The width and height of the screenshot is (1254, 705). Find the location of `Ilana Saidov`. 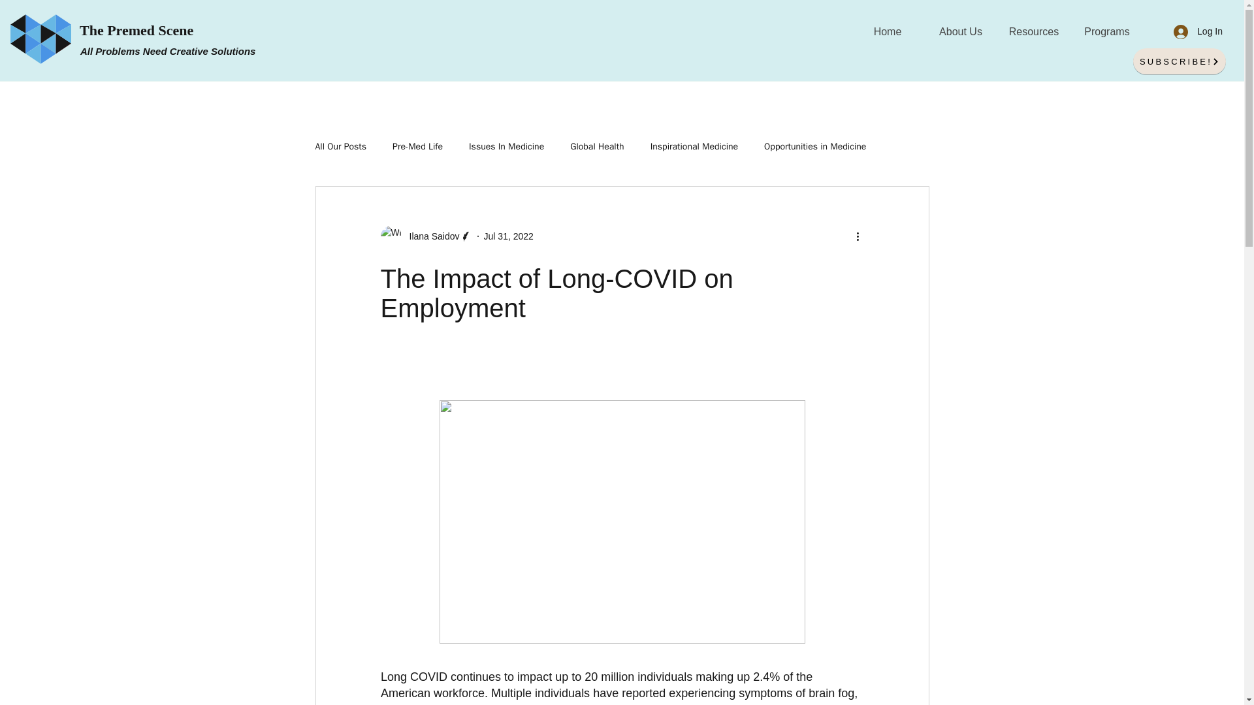

Ilana Saidov is located at coordinates (430, 236).